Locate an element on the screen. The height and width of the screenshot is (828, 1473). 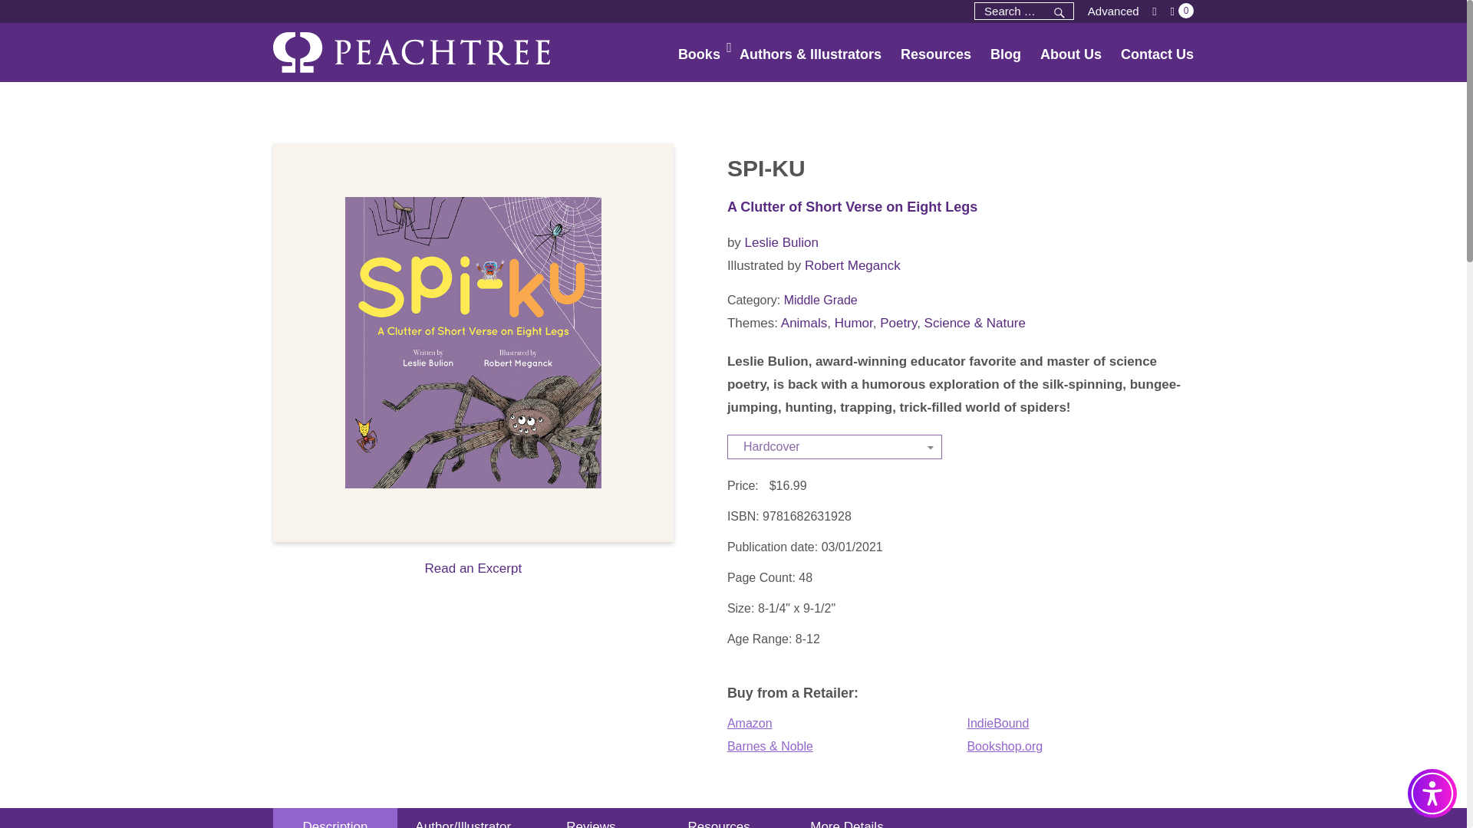
Search is located at coordinates (1057, 12).